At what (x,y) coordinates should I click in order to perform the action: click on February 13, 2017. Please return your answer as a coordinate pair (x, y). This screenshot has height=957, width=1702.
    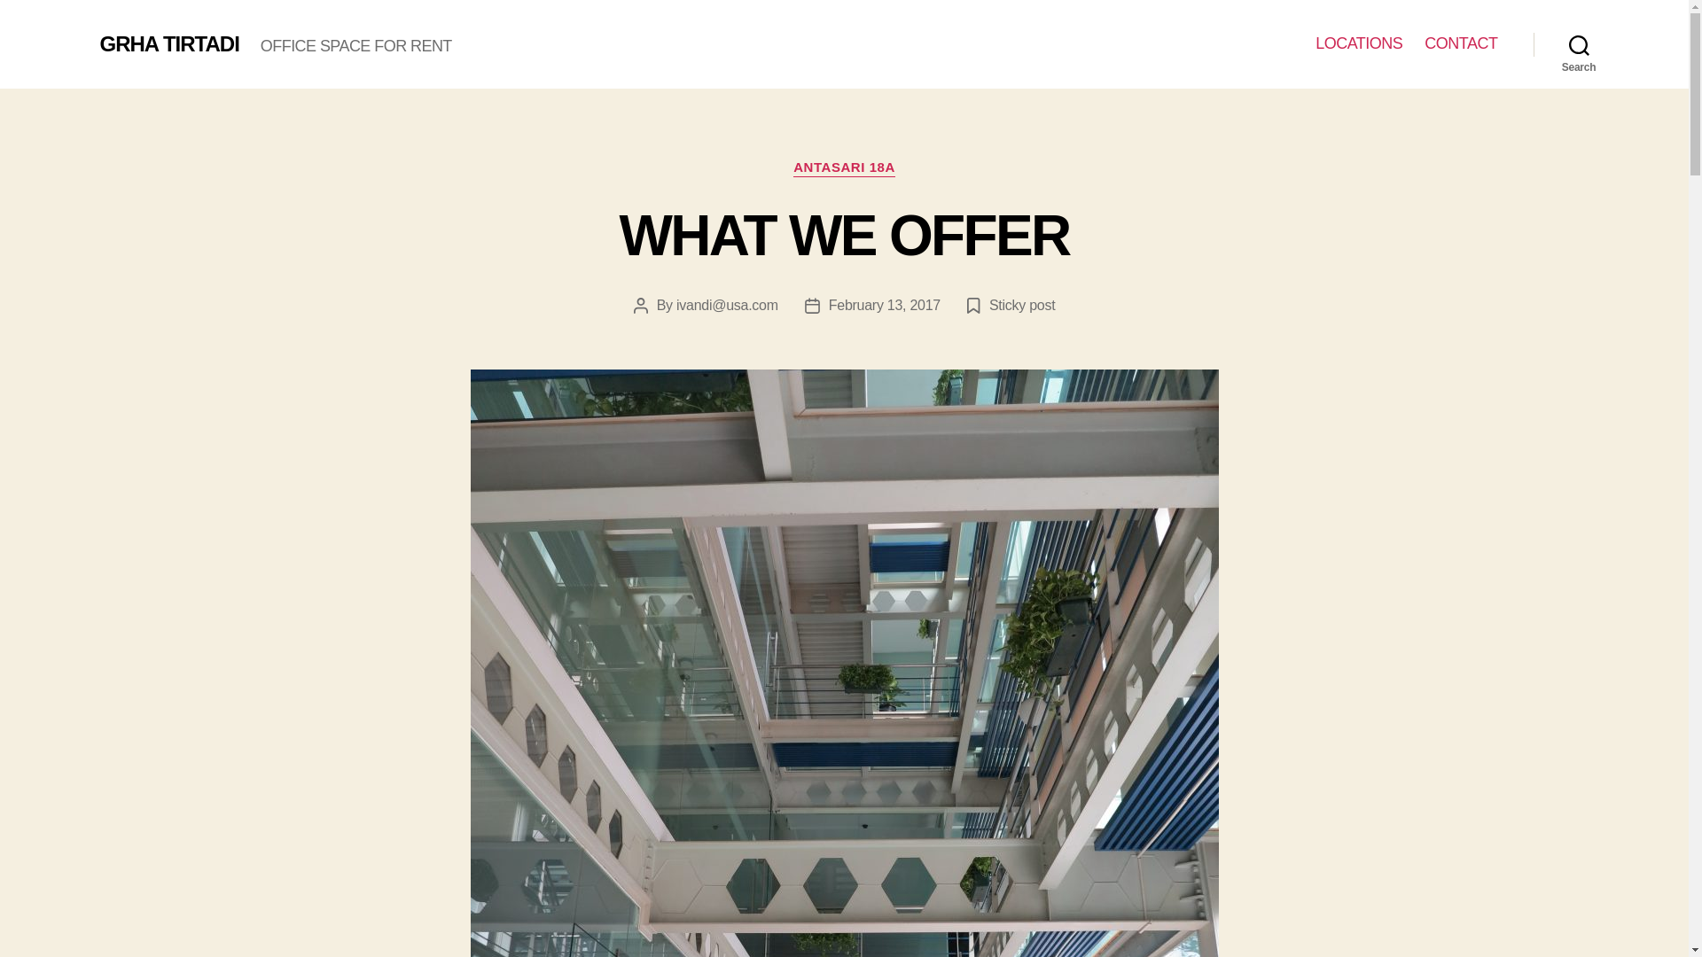
    Looking at the image, I should click on (885, 305).